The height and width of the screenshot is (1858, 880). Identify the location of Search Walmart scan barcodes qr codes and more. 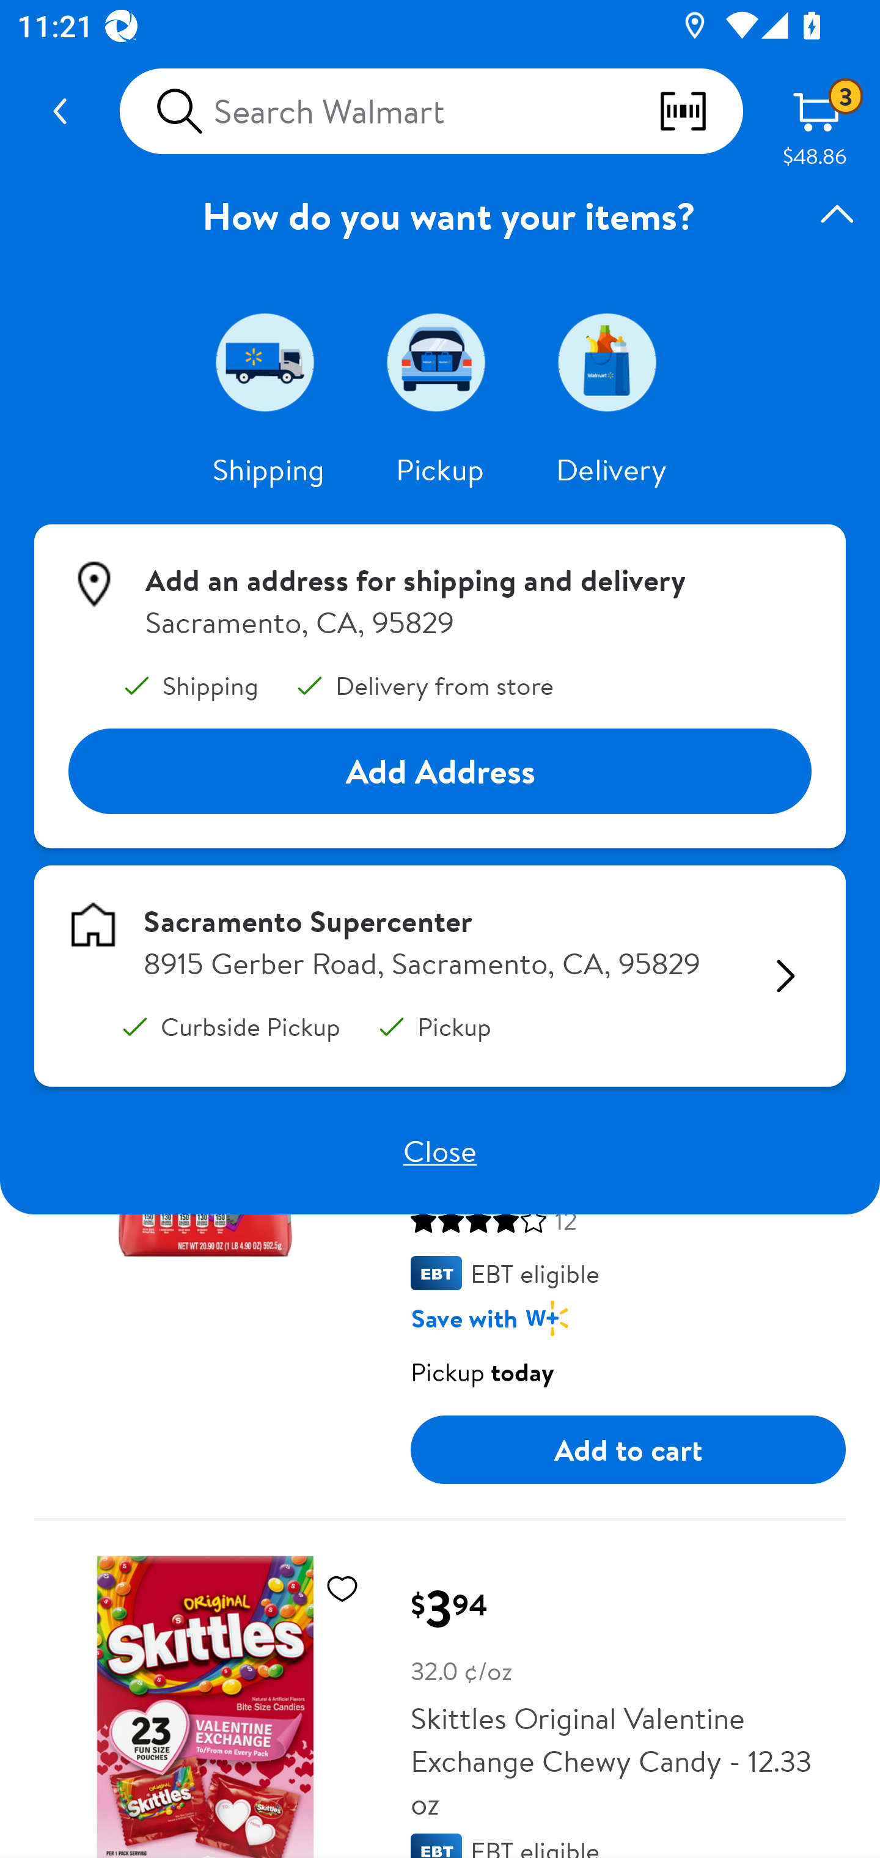
(431, 111).